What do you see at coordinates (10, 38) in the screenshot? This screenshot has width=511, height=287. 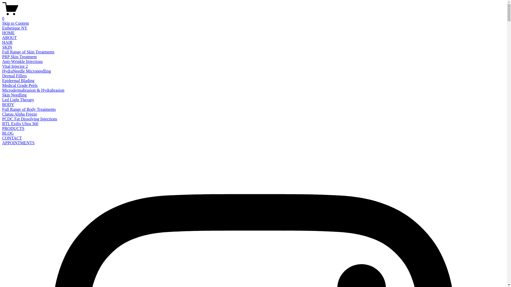 I see `ABOUT` at bounding box center [10, 38].